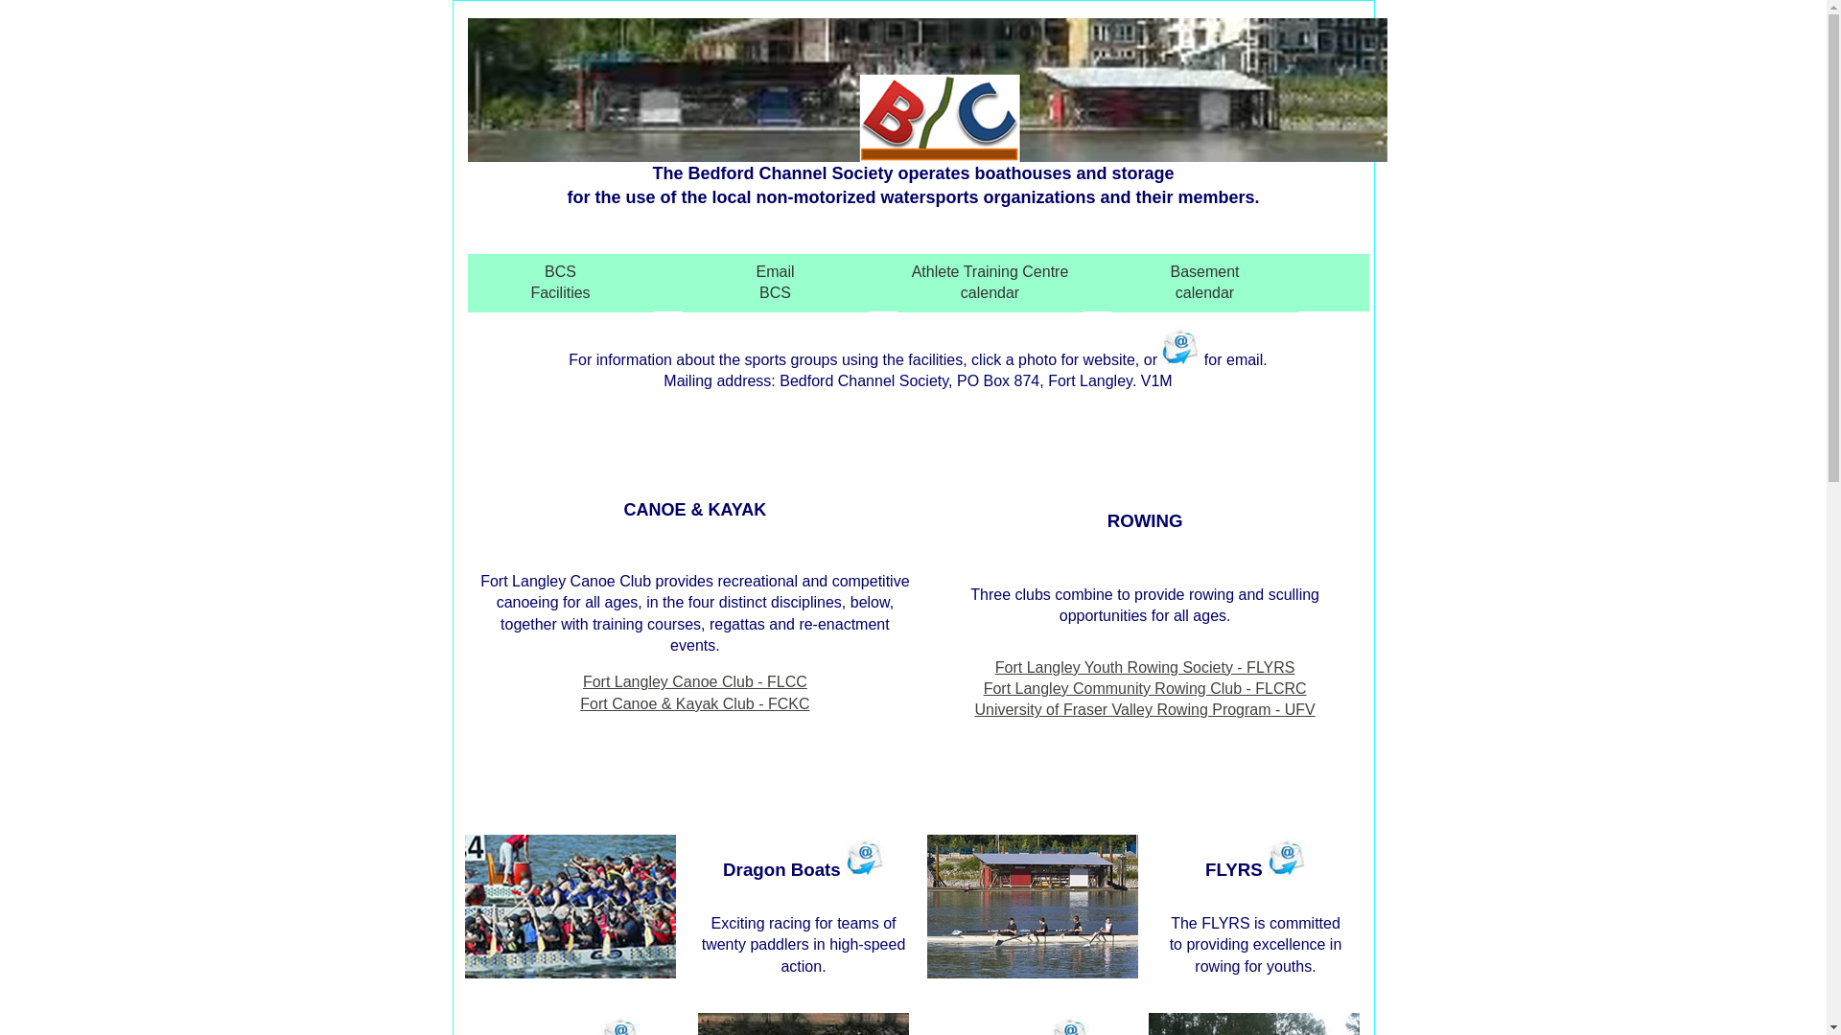 This screenshot has width=1841, height=1035. What do you see at coordinates (1145, 667) in the screenshot?
I see `Fort Langley Youth Rowing Society - FLYRS` at bounding box center [1145, 667].